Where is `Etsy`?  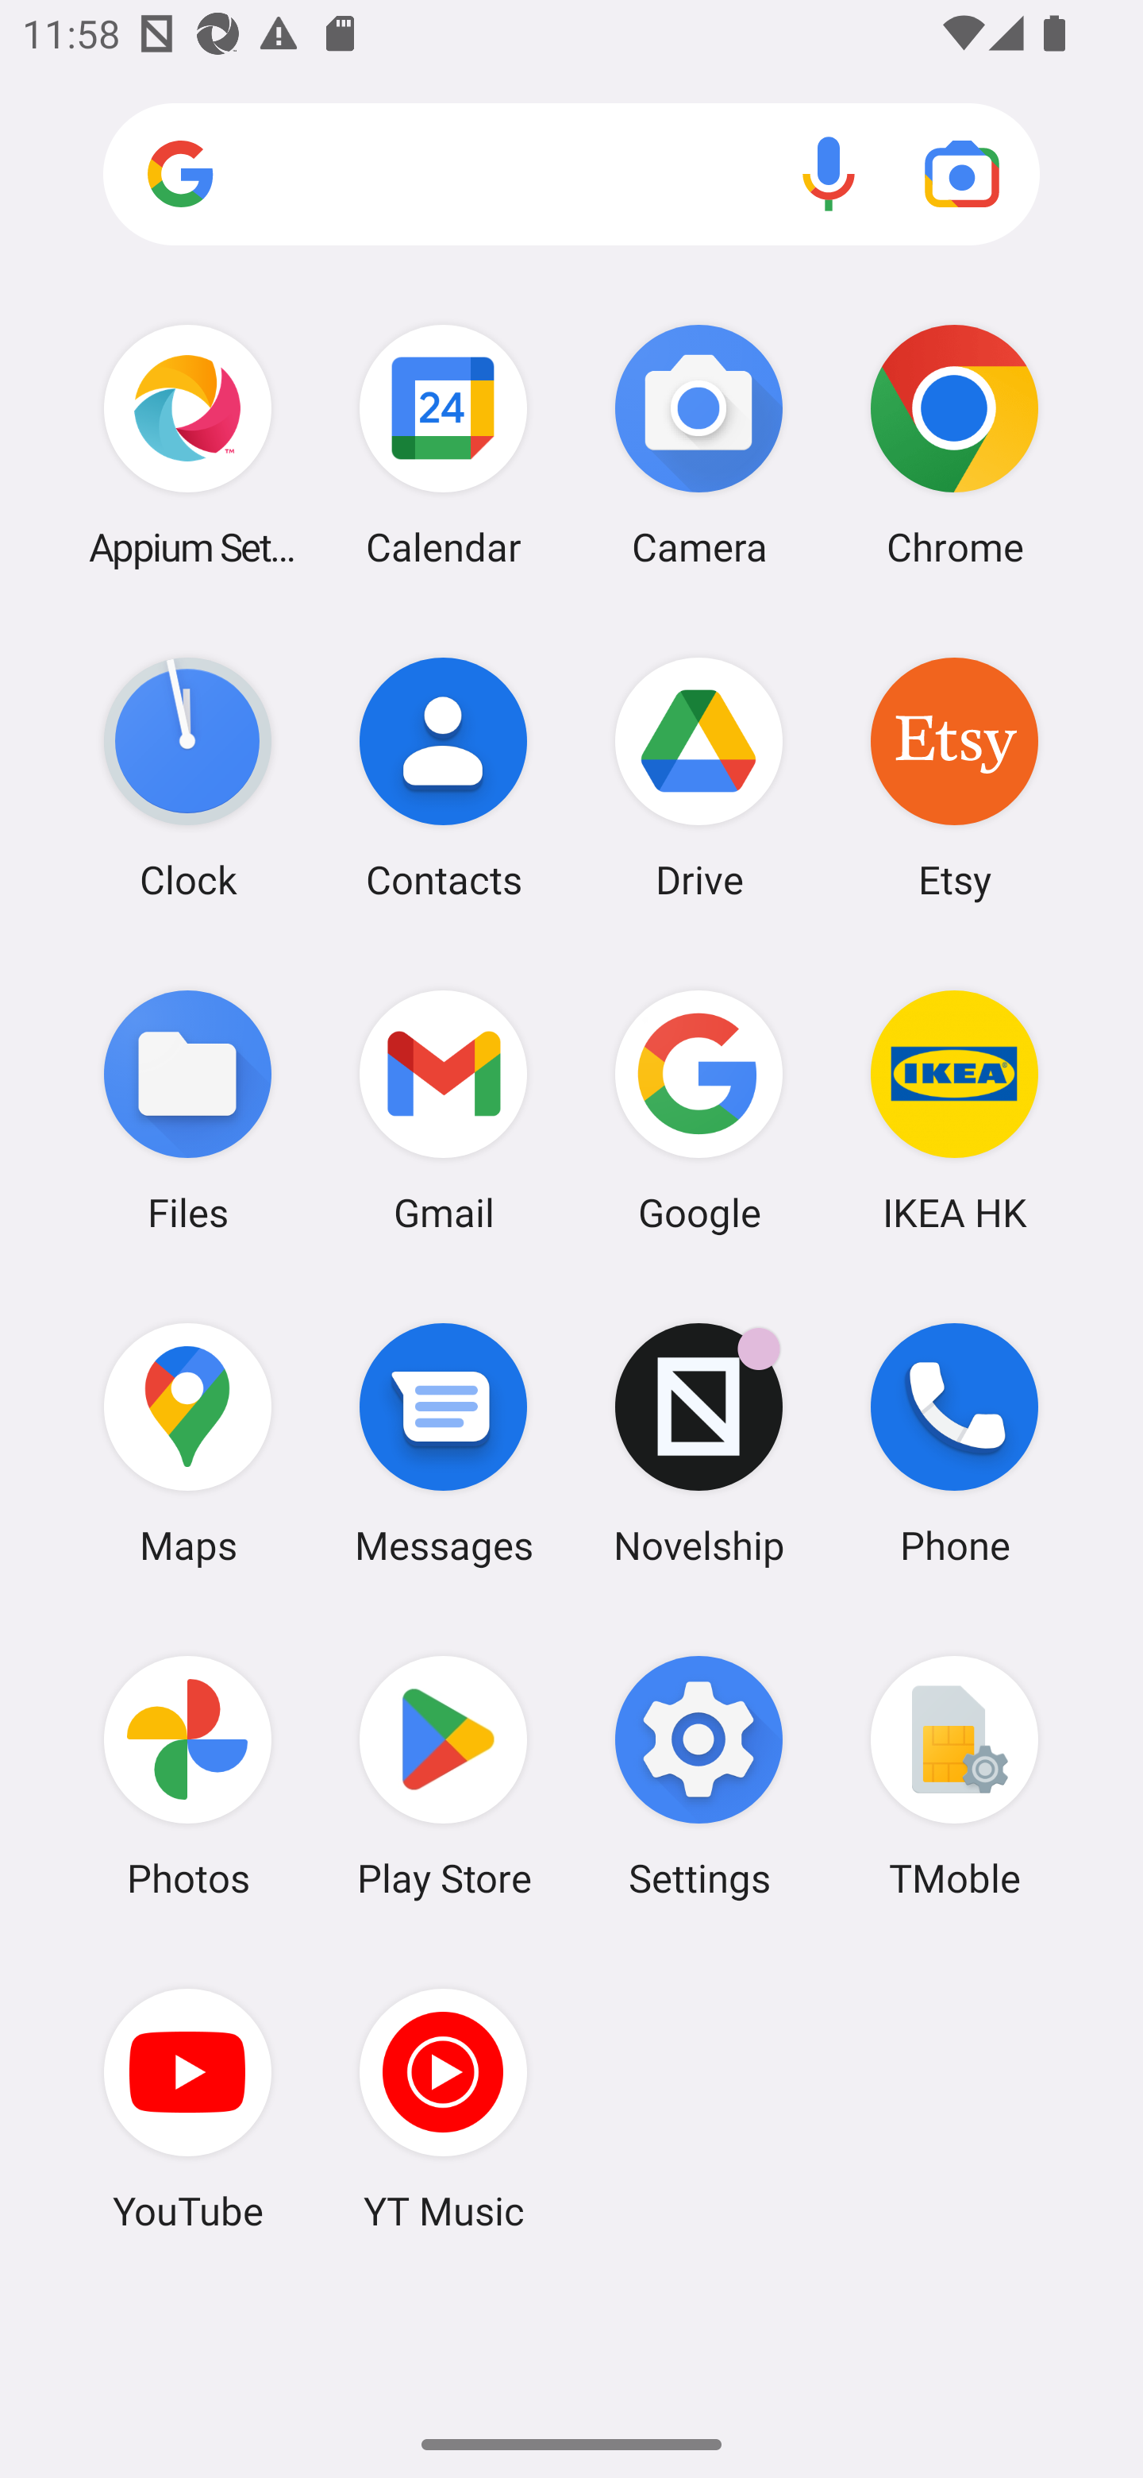 Etsy is located at coordinates (954, 778).